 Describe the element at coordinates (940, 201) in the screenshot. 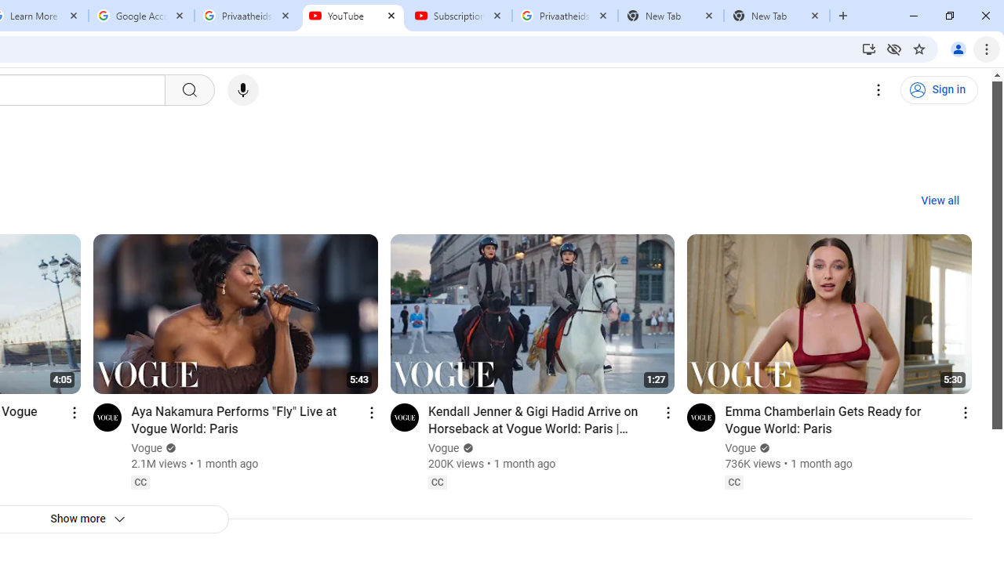

I see `View all` at that location.